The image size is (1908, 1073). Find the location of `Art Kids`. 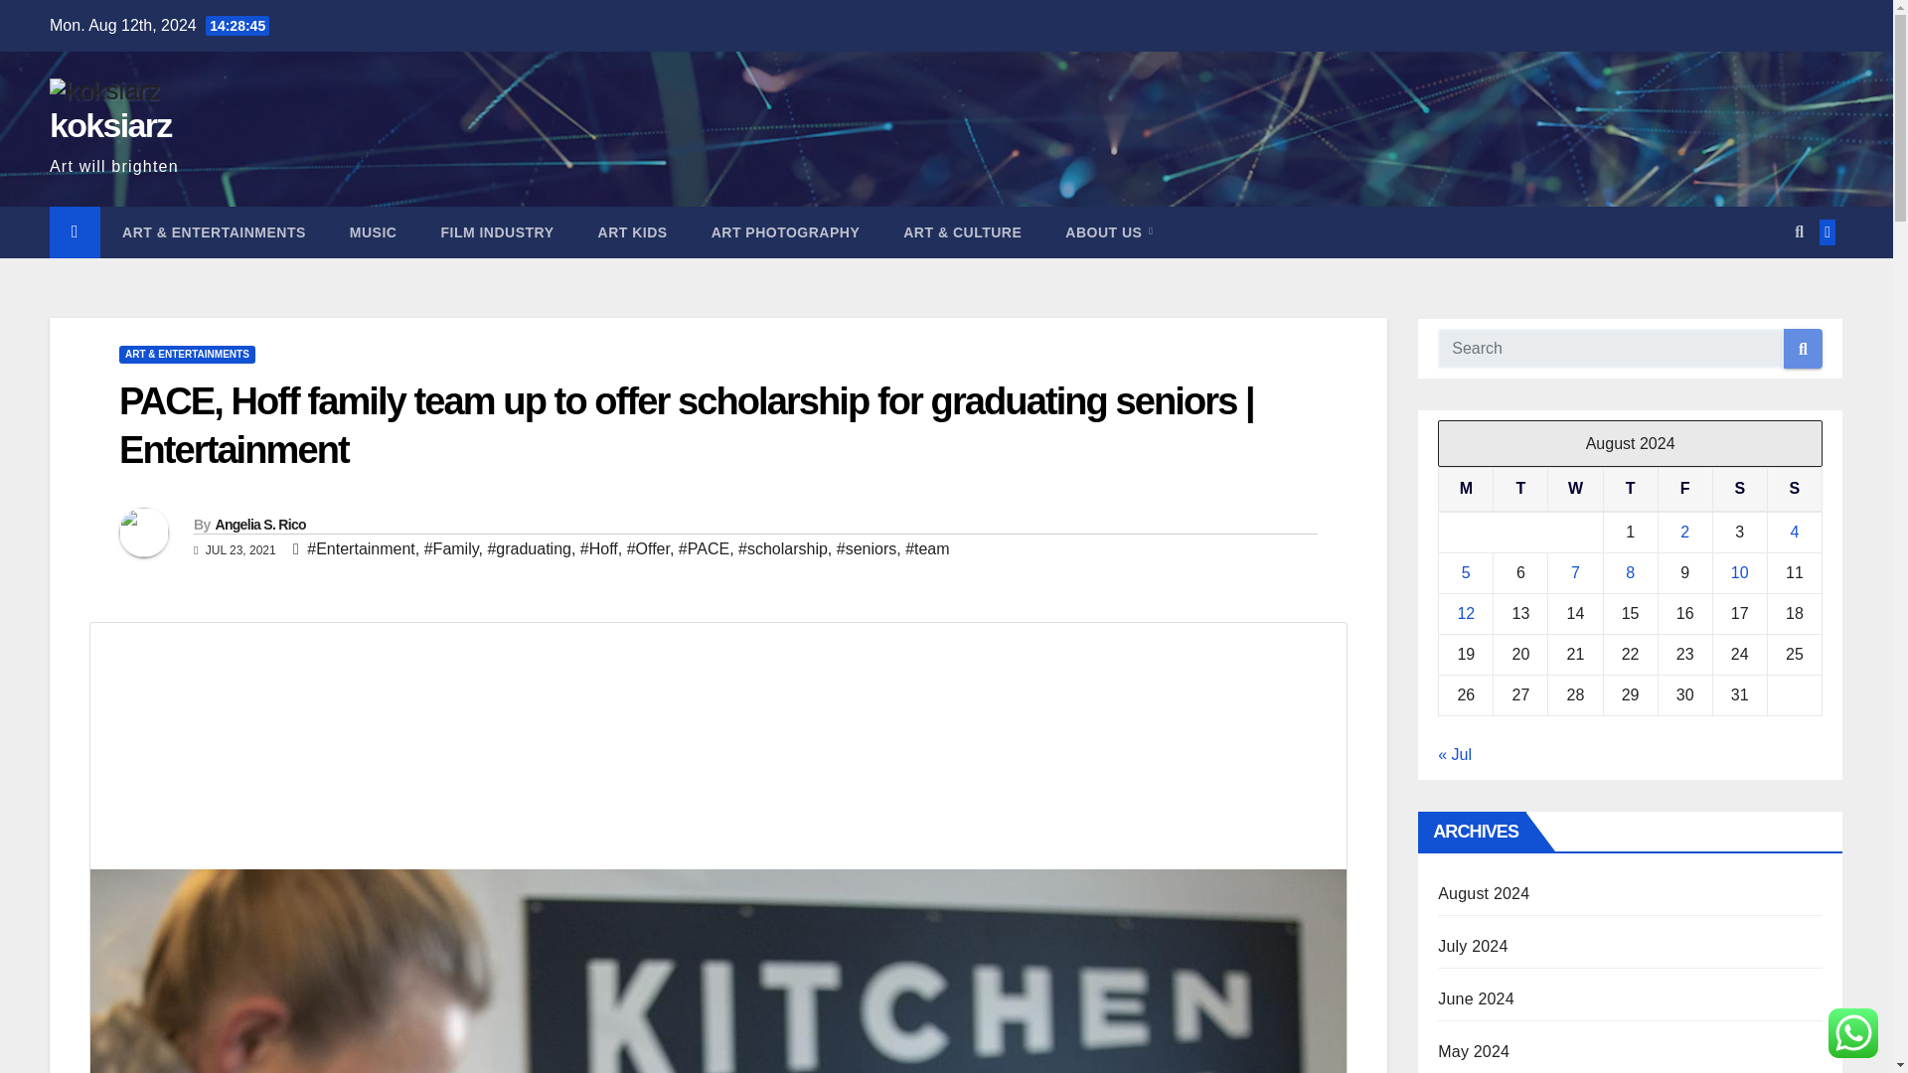

Art Kids is located at coordinates (632, 232).